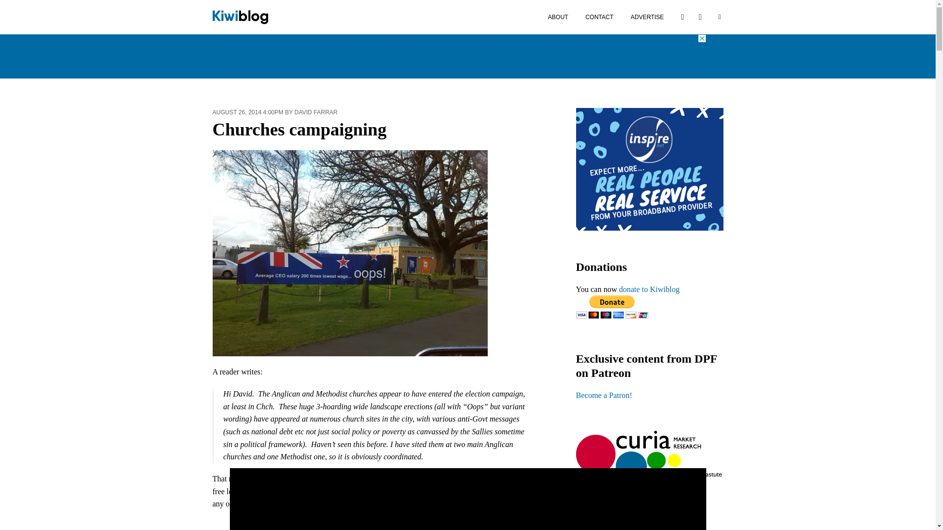 This screenshot has height=530, width=943. I want to click on ADVERTISE, so click(647, 17).